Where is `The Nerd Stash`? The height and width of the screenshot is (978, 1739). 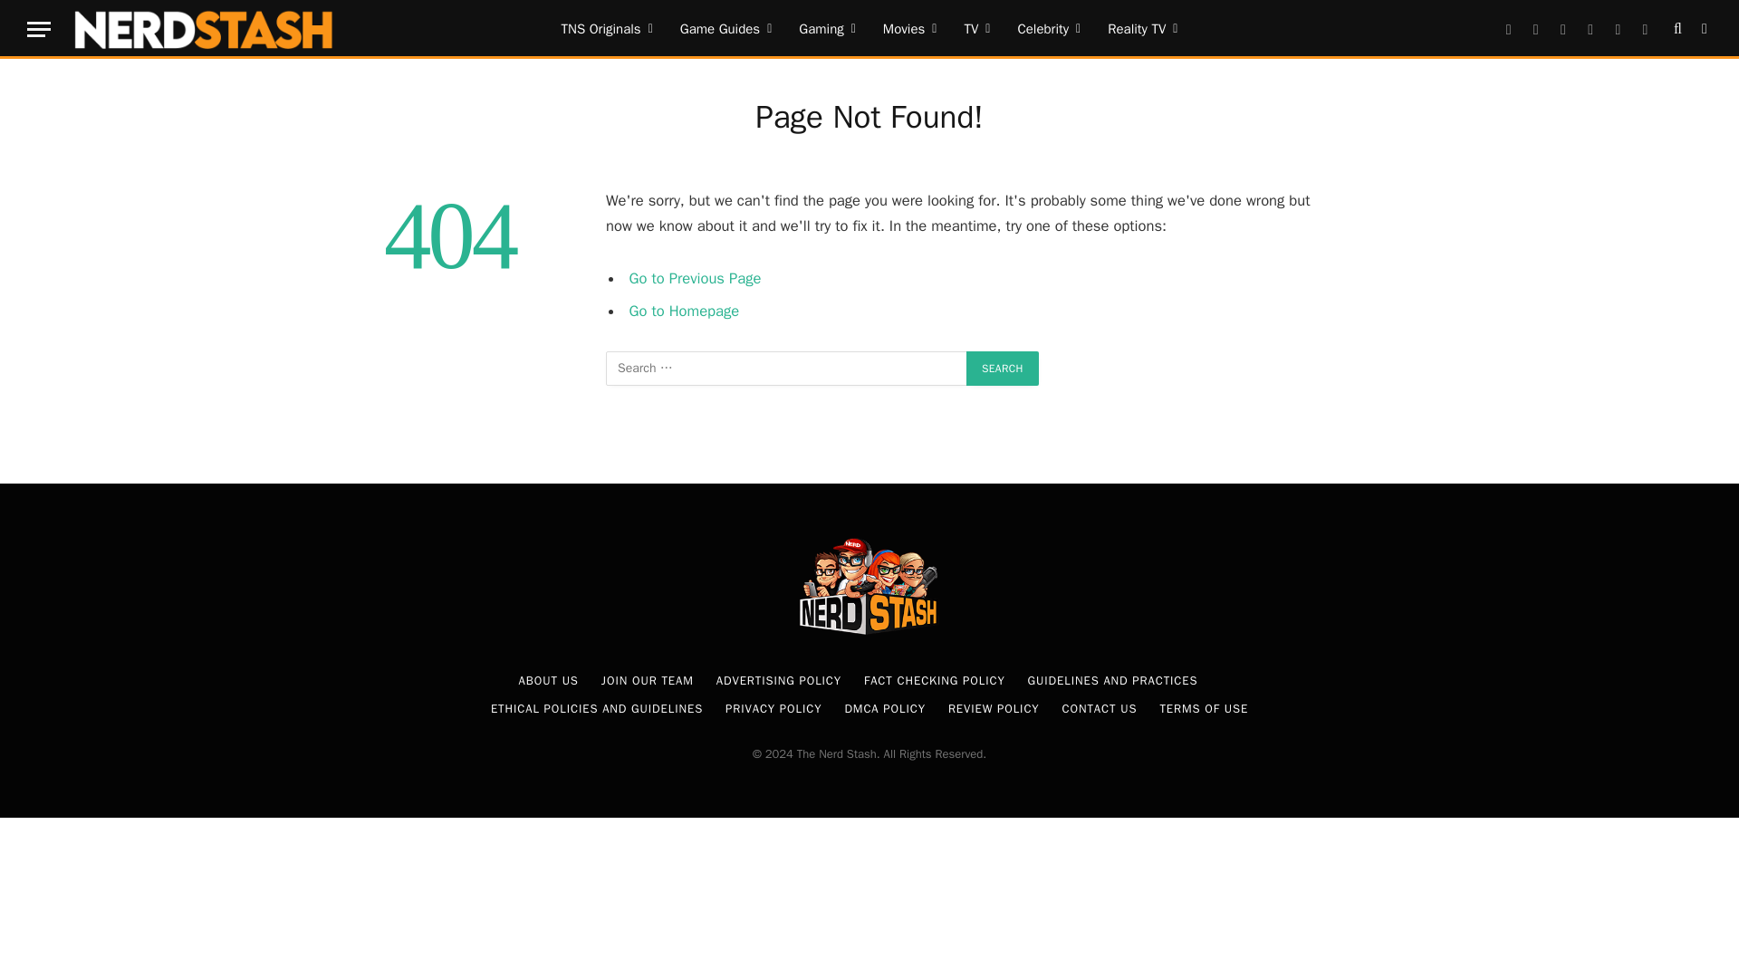 The Nerd Stash is located at coordinates (204, 29).